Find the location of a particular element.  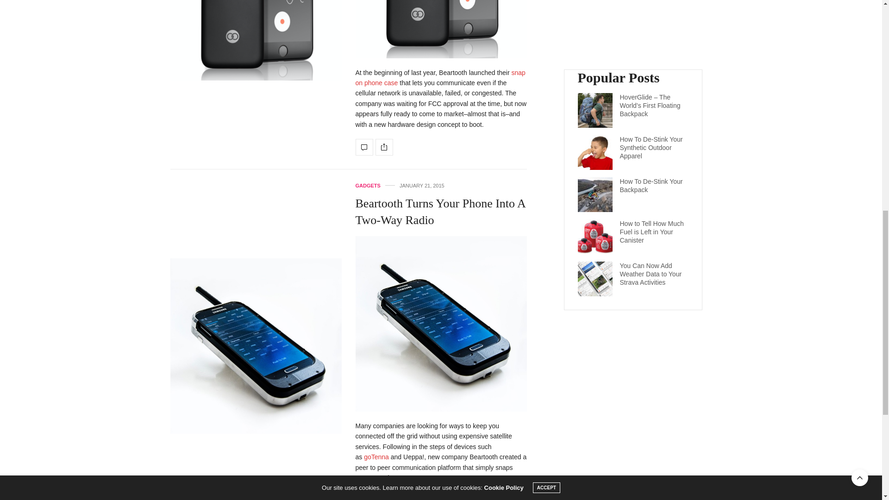

goTenna Off The Grid Communication Device is located at coordinates (376, 456).